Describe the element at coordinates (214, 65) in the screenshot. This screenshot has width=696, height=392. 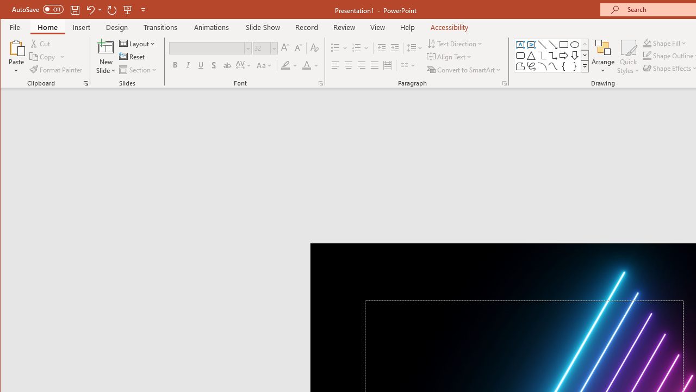
I see `Shadow` at that location.